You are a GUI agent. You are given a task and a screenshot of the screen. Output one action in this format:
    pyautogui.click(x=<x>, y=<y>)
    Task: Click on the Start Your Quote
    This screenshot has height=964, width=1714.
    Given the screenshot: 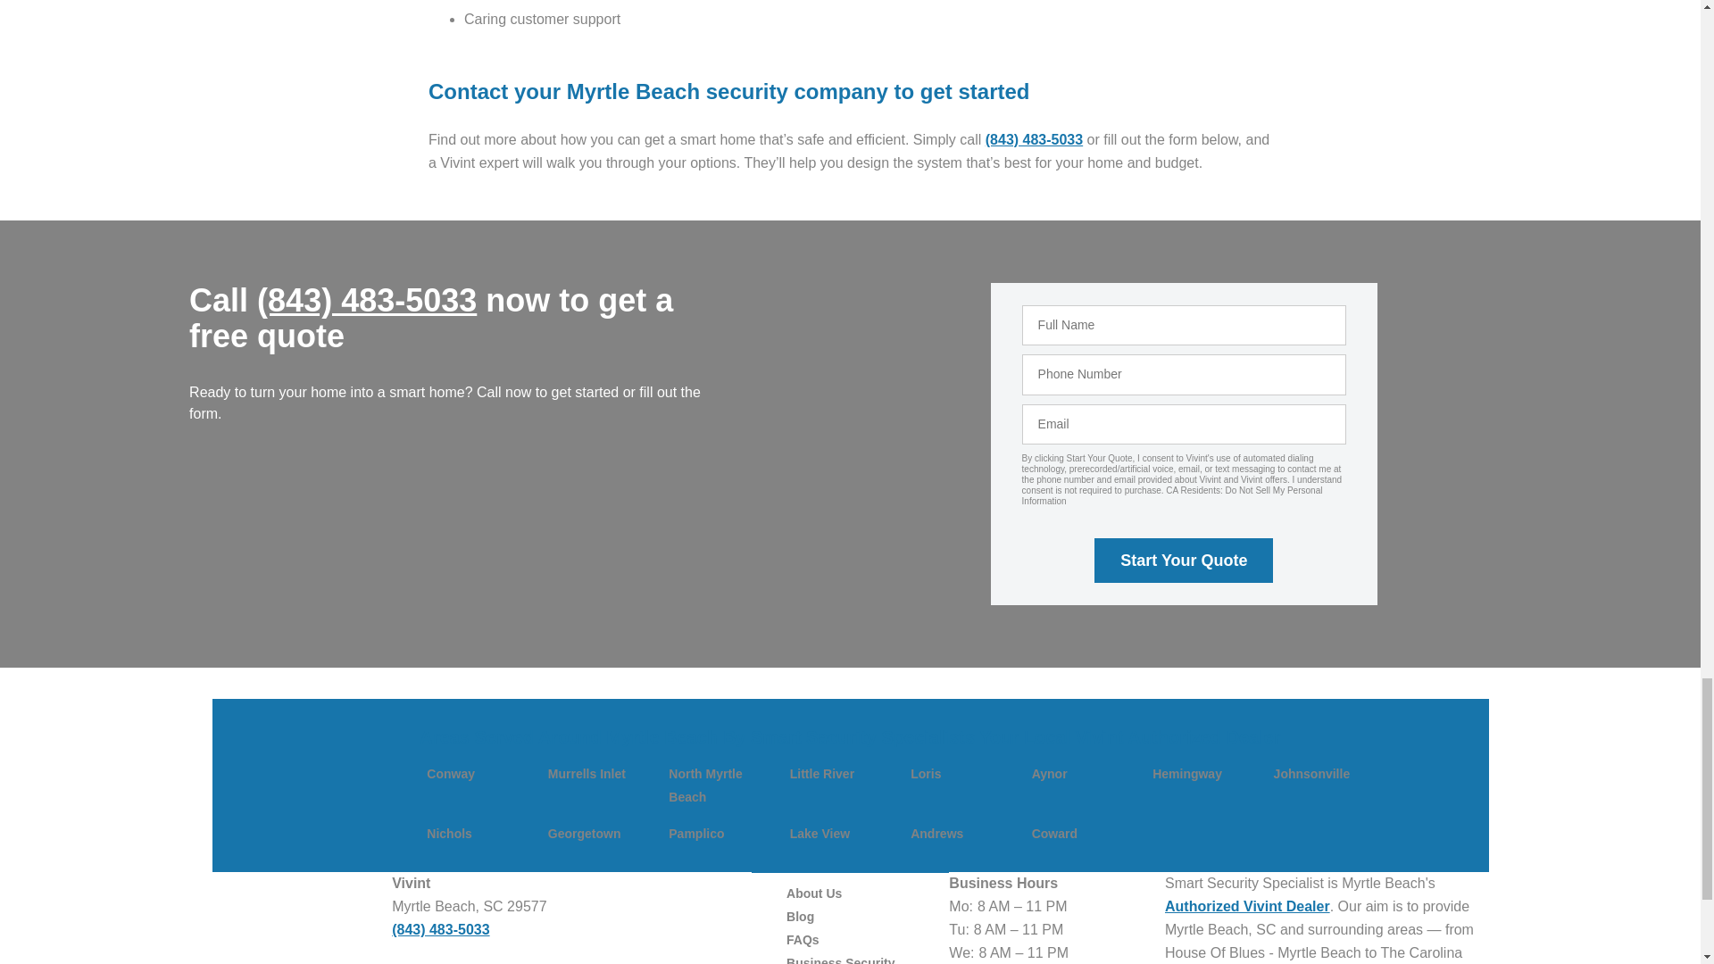 What is the action you would take?
    pyautogui.click(x=1184, y=561)
    